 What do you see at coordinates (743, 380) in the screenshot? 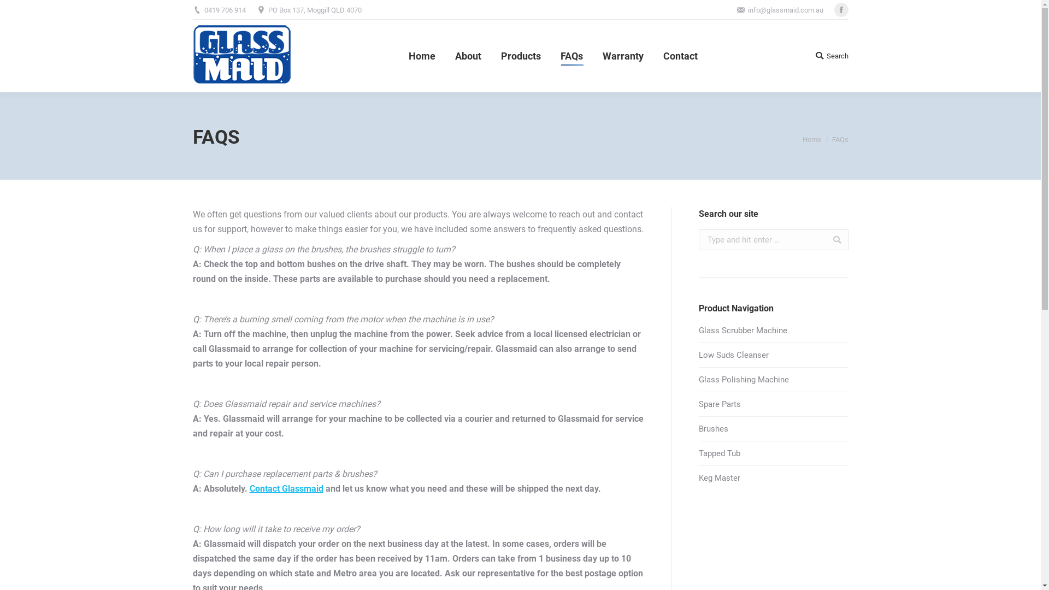
I see `Glass Polishing Machine` at bounding box center [743, 380].